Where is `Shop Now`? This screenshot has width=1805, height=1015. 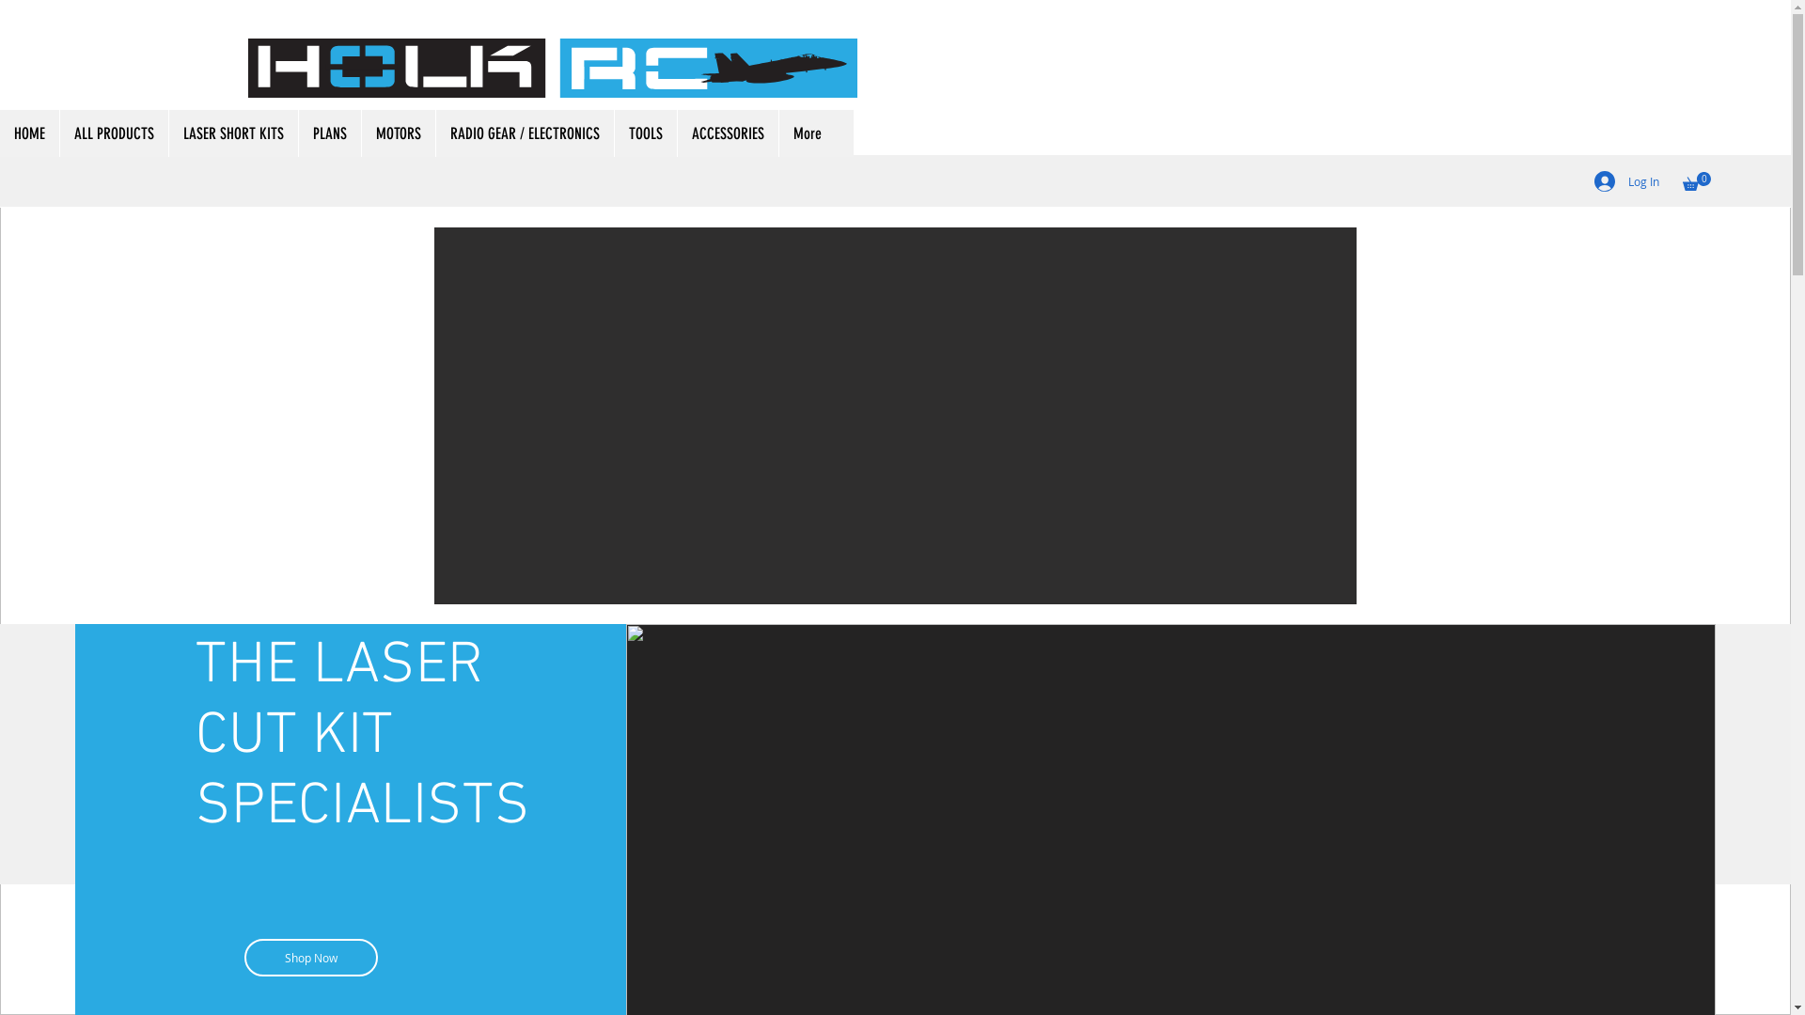
Shop Now is located at coordinates (311, 958).